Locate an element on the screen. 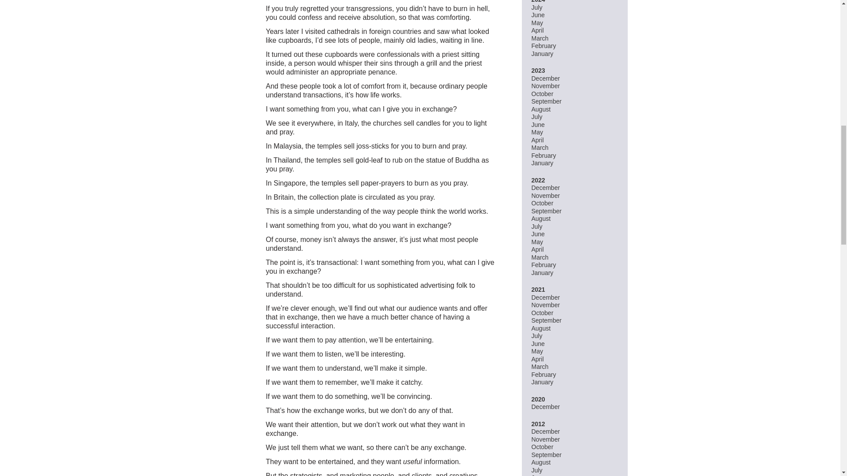 The width and height of the screenshot is (847, 476). February is located at coordinates (543, 155).